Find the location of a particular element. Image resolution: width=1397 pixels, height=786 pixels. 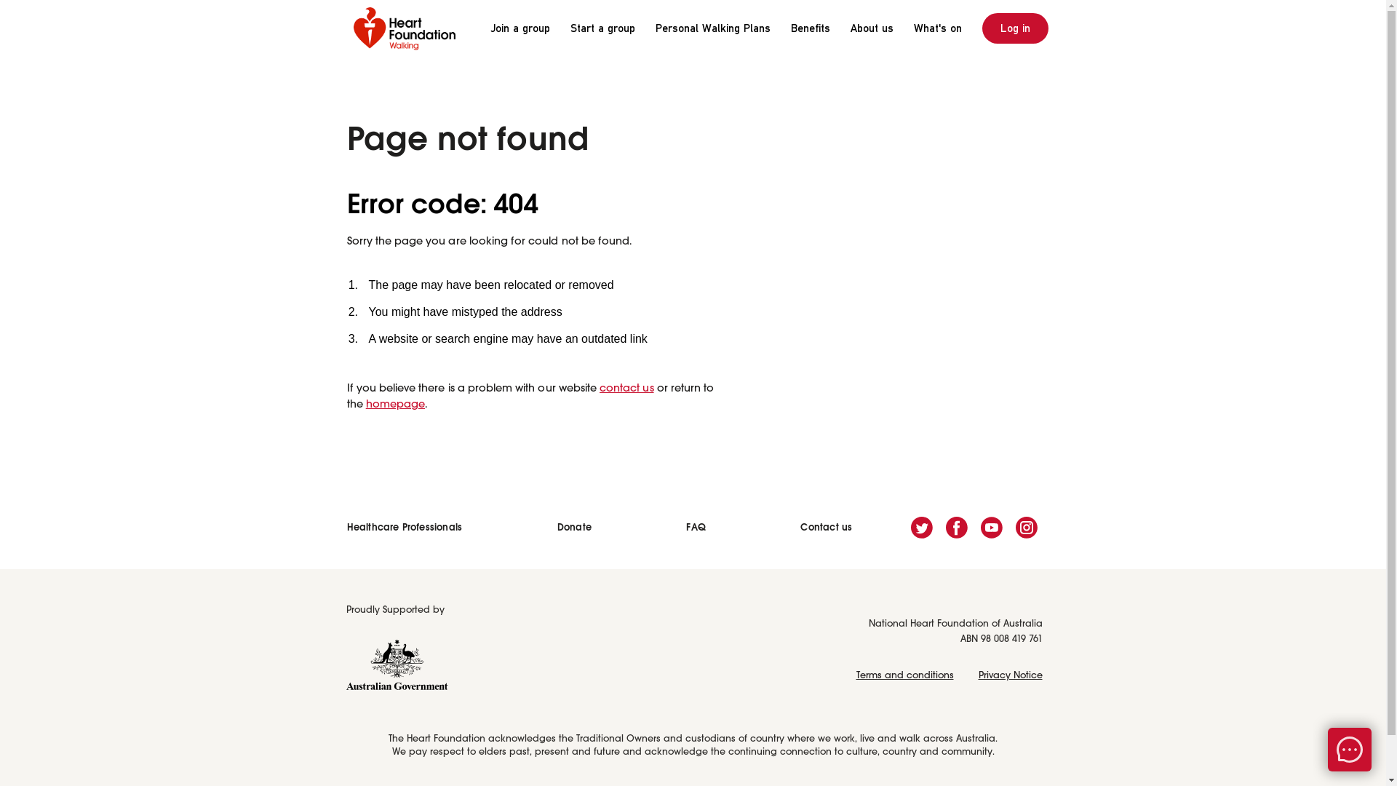

Terms and conditions is located at coordinates (904, 675).